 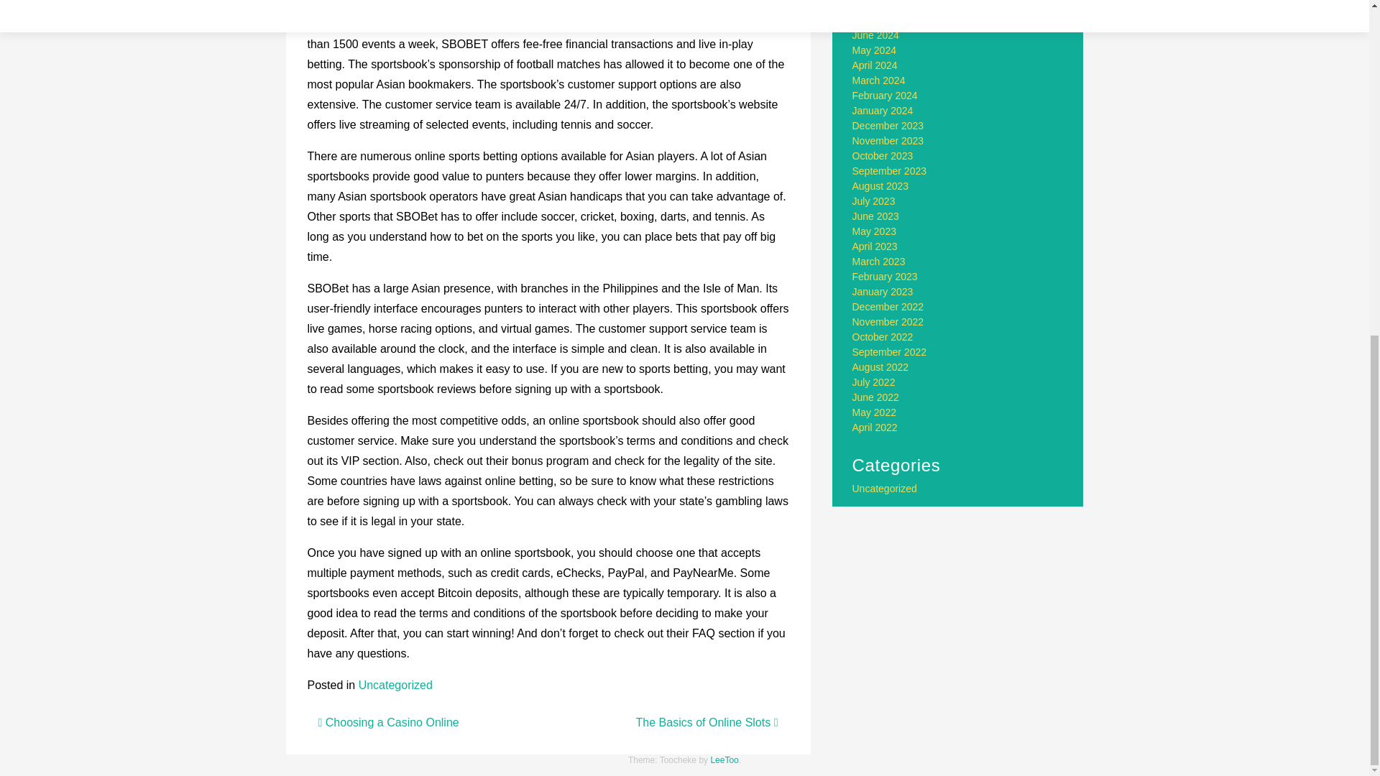 I want to click on July 2024, so click(x=874, y=20).